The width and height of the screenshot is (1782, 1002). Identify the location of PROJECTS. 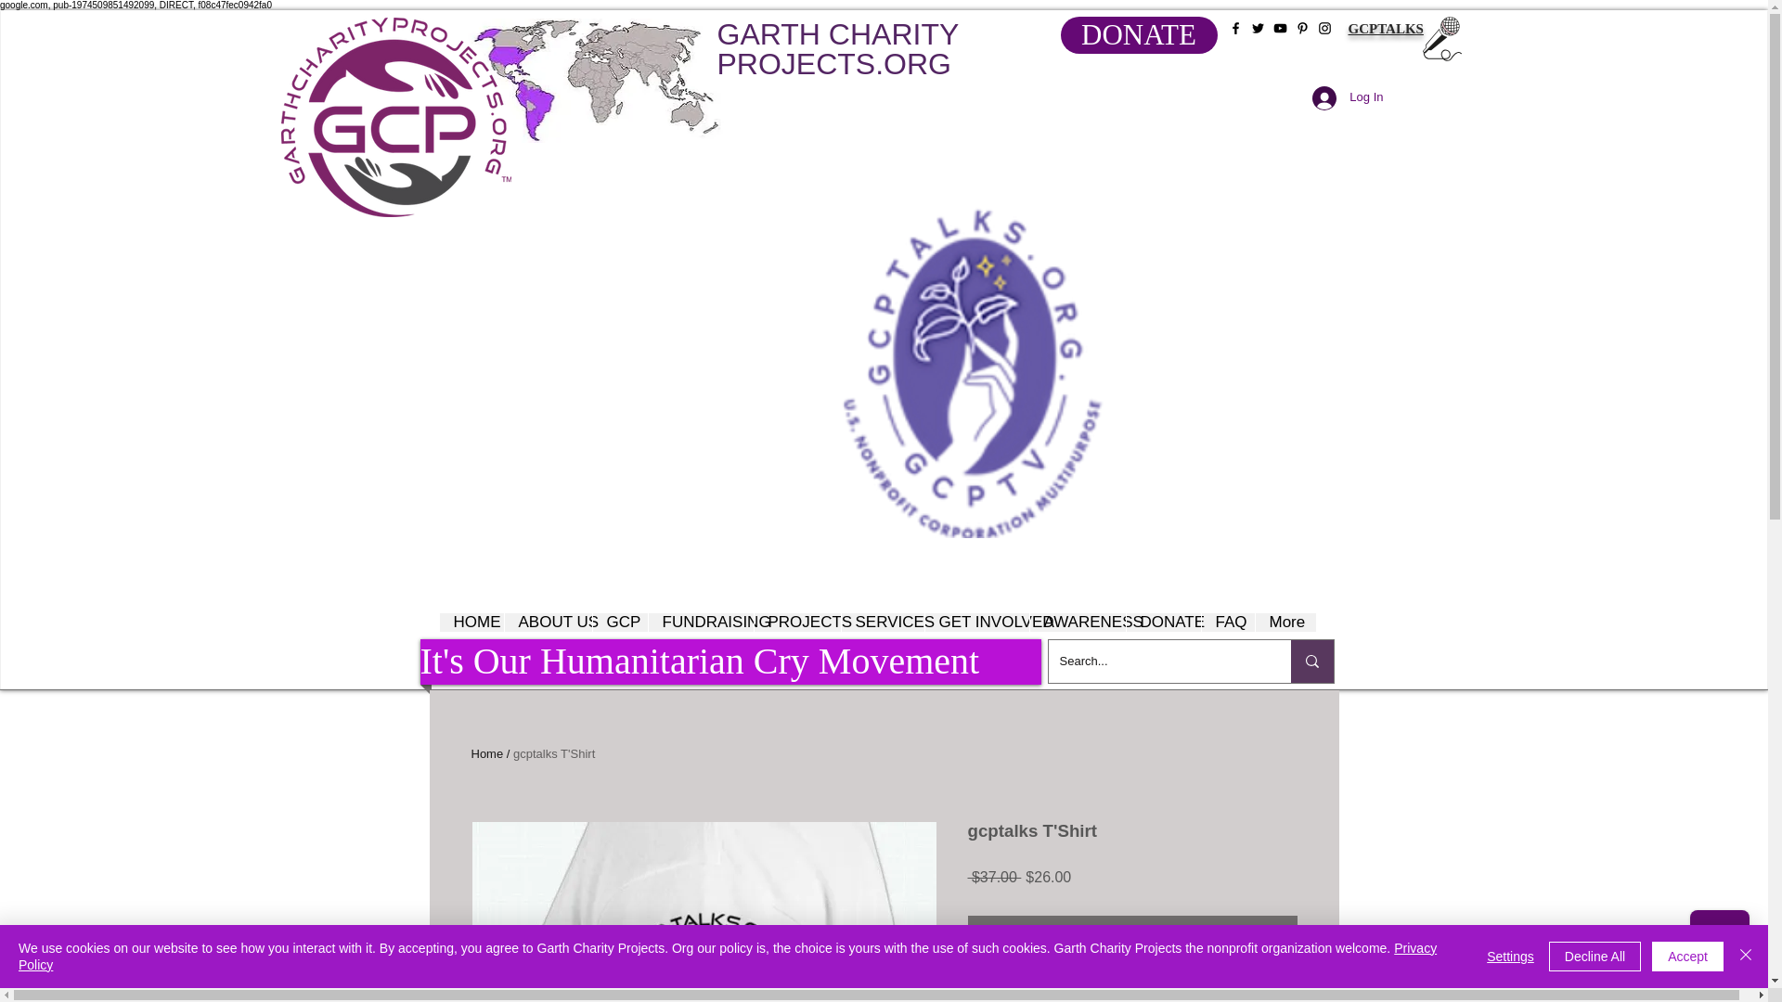
(797, 622).